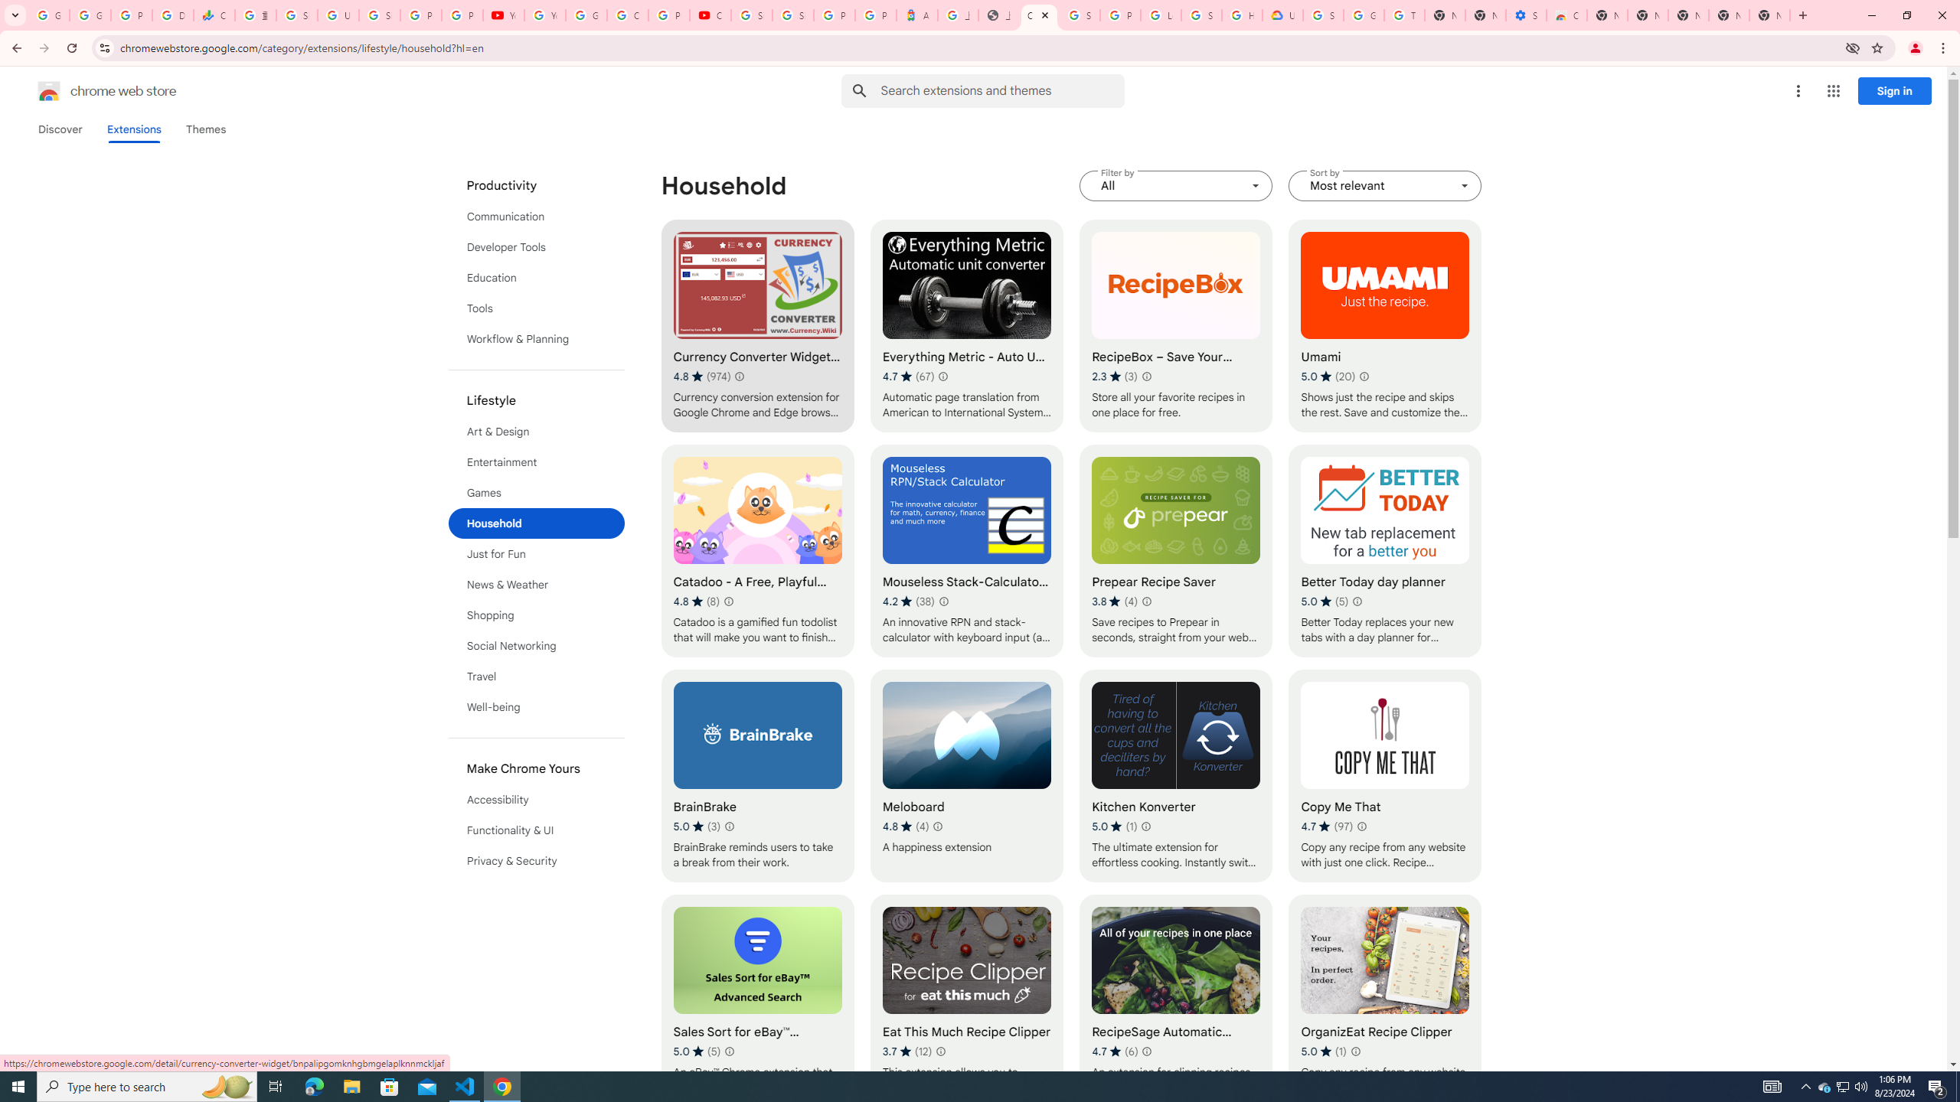 This screenshot has width=1960, height=1102. What do you see at coordinates (49, 91) in the screenshot?
I see `Chrome Web Store logo` at bounding box center [49, 91].